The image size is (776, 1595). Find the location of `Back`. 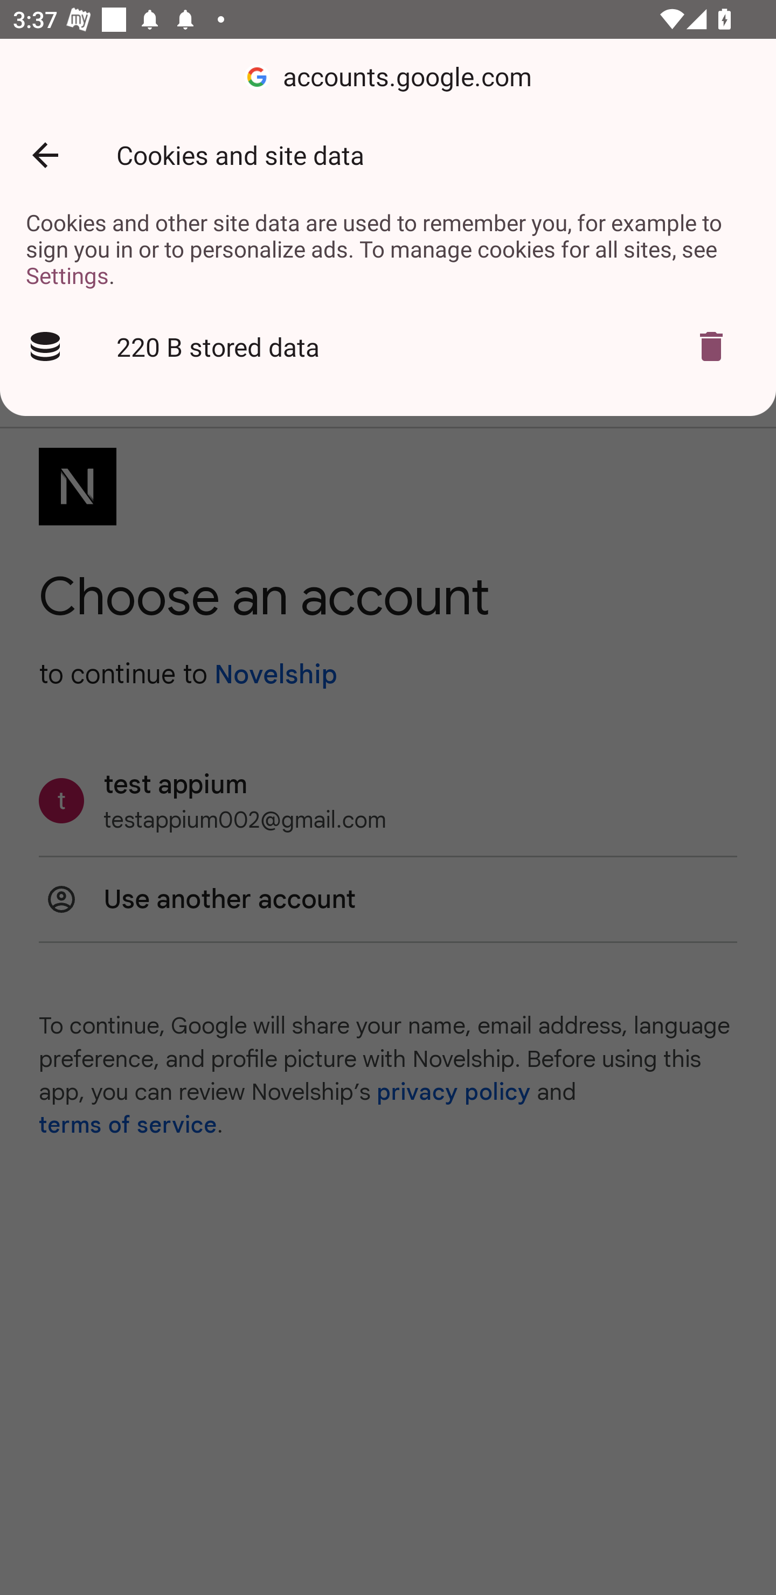

Back is located at coordinates (45, 155).